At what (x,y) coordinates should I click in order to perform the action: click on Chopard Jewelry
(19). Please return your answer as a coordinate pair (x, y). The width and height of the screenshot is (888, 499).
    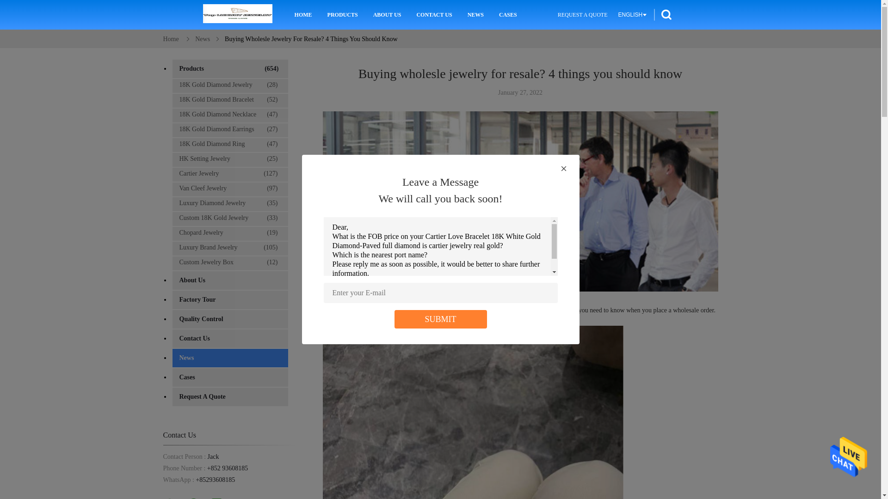
    Looking at the image, I should click on (229, 233).